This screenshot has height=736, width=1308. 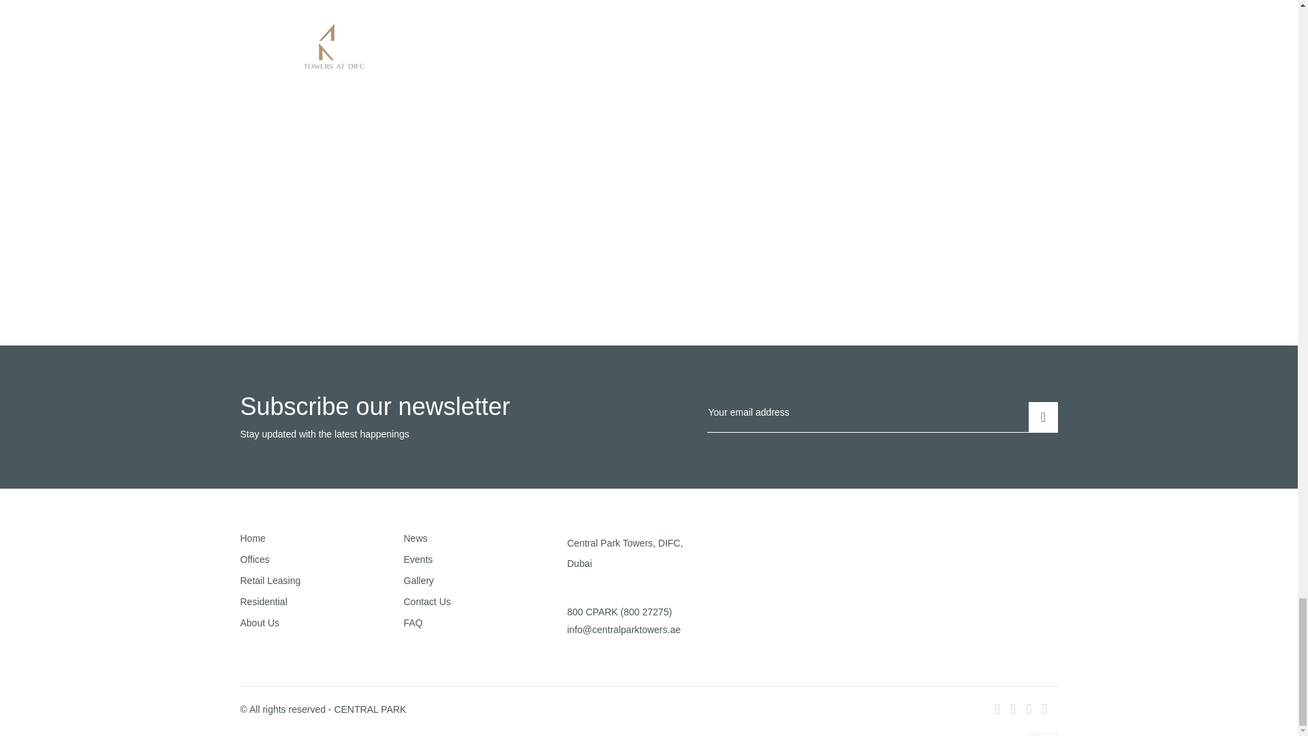 I want to click on About Us, so click(x=321, y=623).